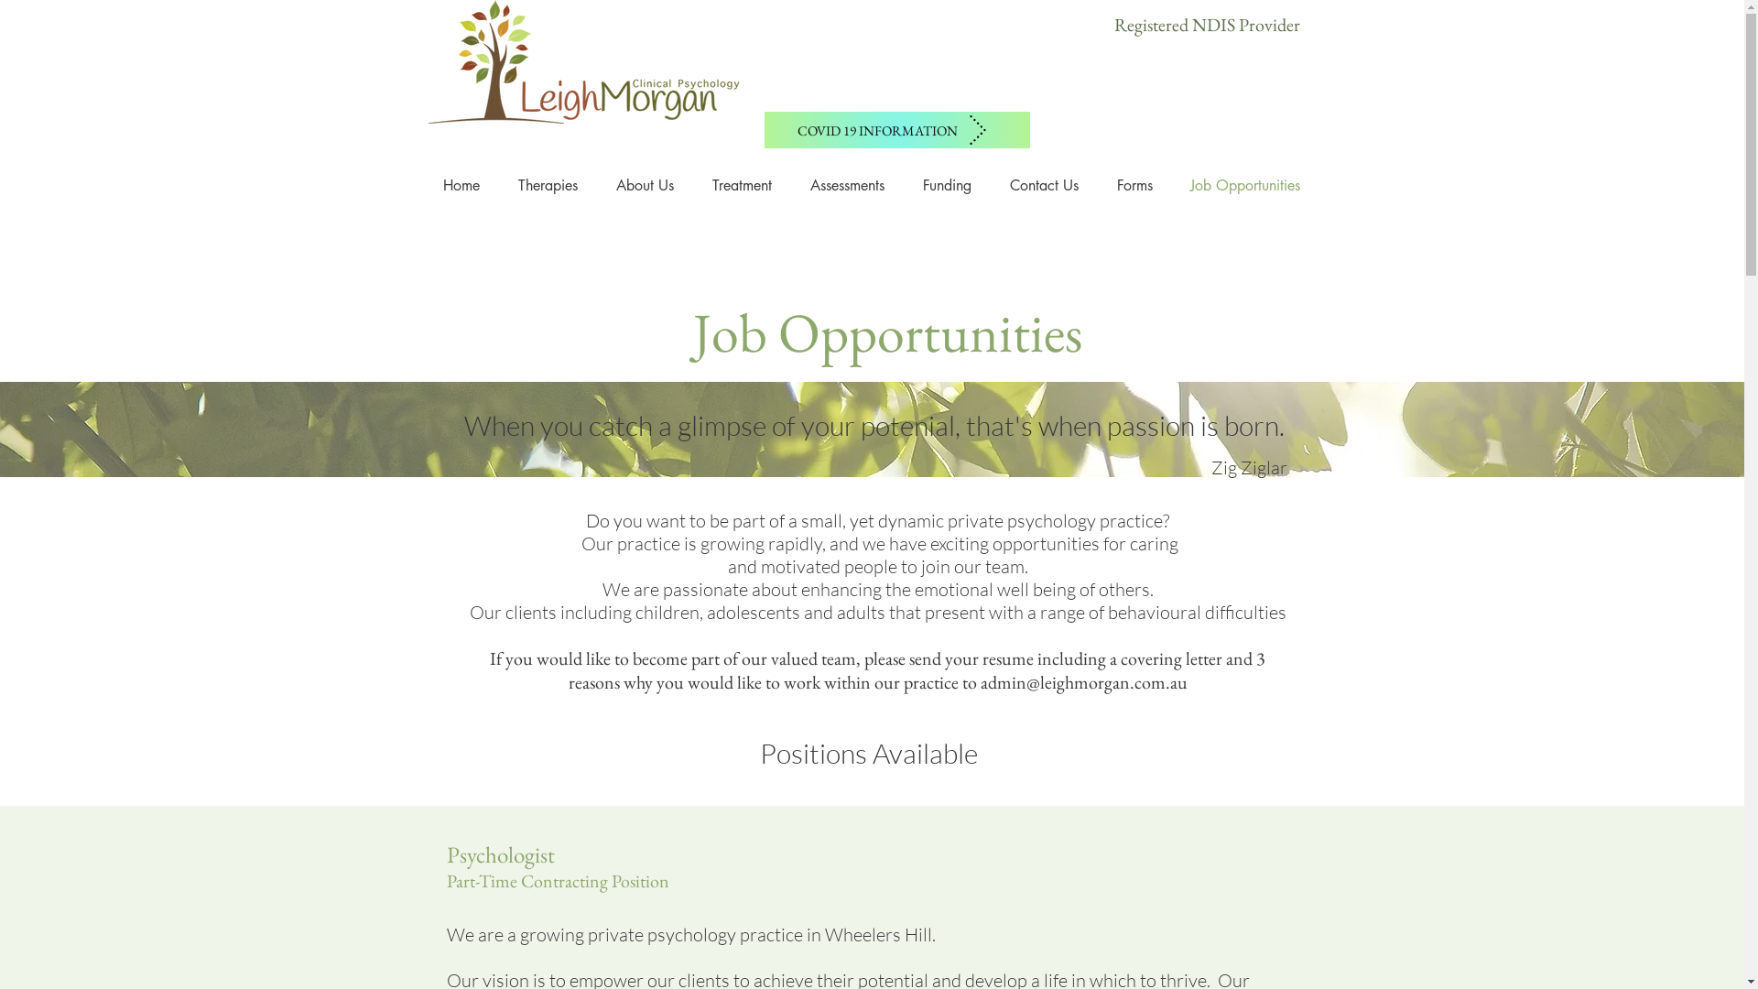 The width and height of the screenshot is (1758, 989). I want to click on Contact Us, so click(1044, 186).